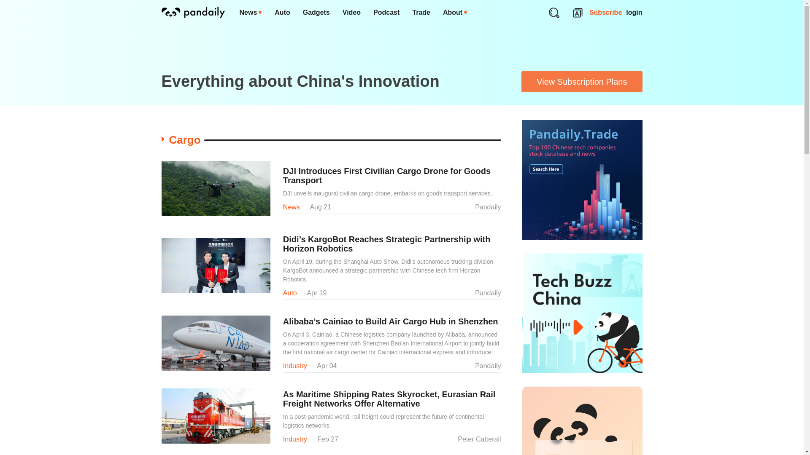 This screenshot has height=455, width=810. I want to click on Auto, so click(290, 293).